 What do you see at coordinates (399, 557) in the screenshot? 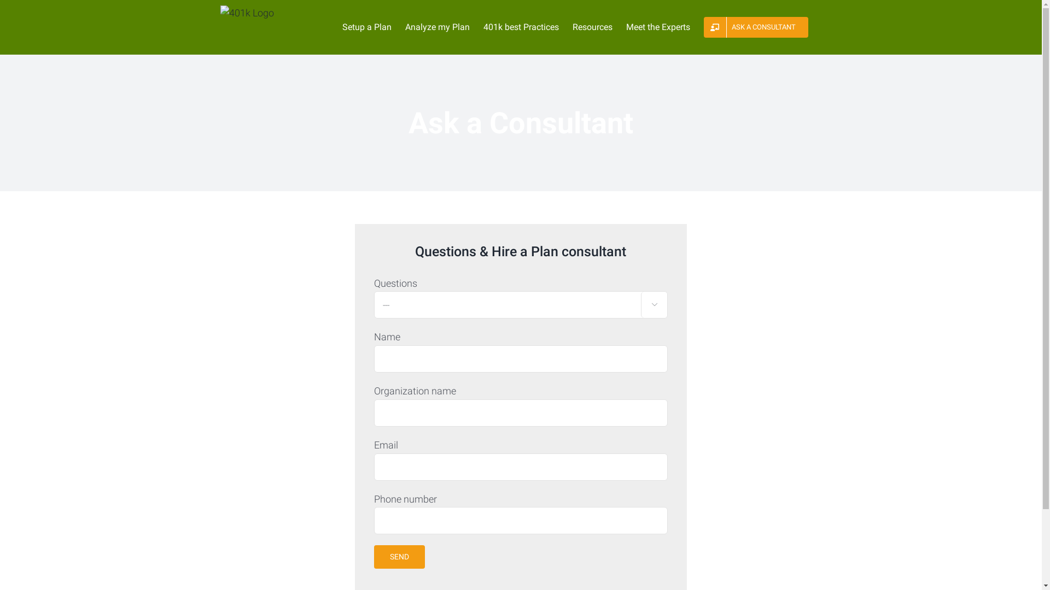
I see `Send` at bounding box center [399, 557].